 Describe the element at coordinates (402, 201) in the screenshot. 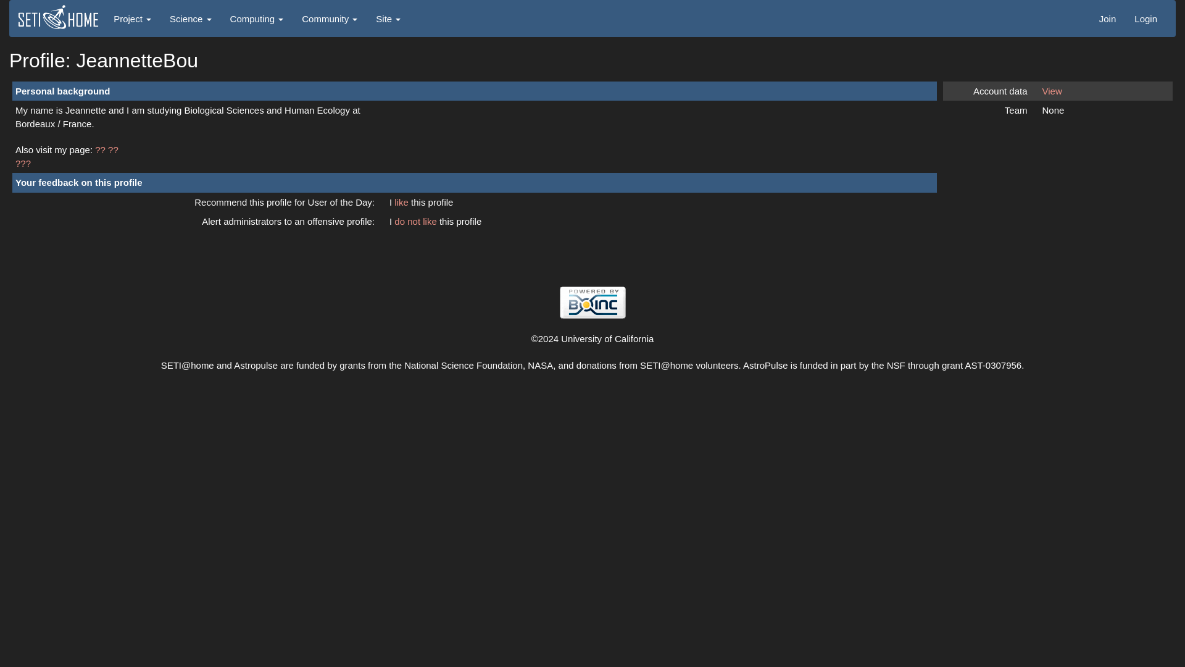

I see `like` at that location.